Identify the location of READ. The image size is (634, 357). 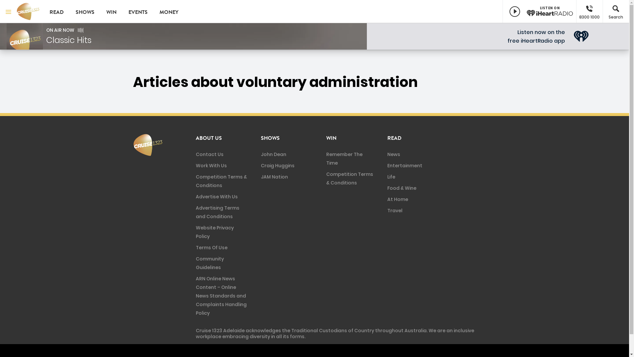
(394, 138).